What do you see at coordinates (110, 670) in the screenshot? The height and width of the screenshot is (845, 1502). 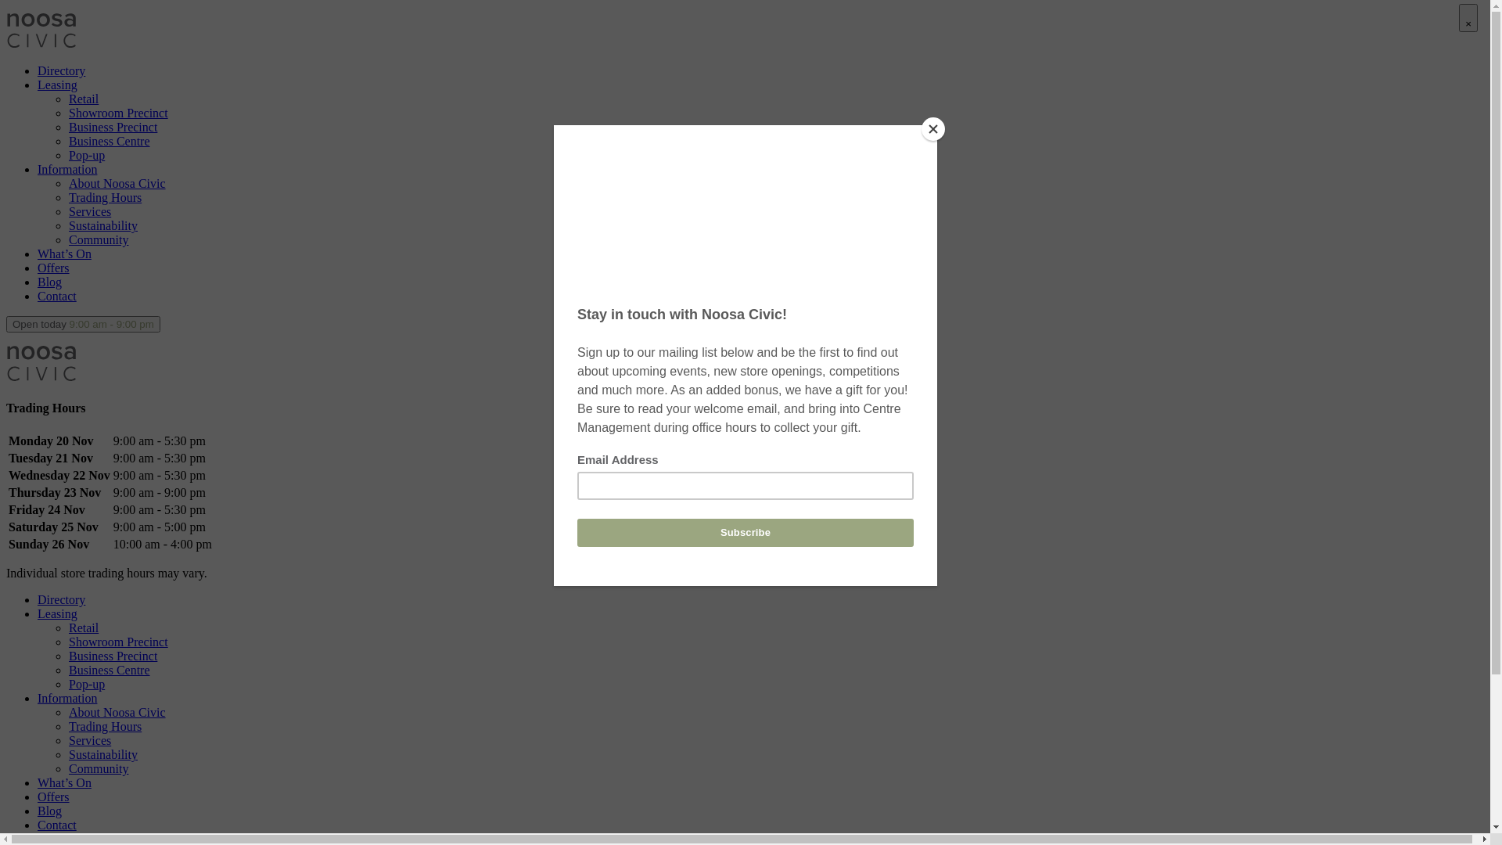 I see `Business Centre` at bounding box center [110, 670].